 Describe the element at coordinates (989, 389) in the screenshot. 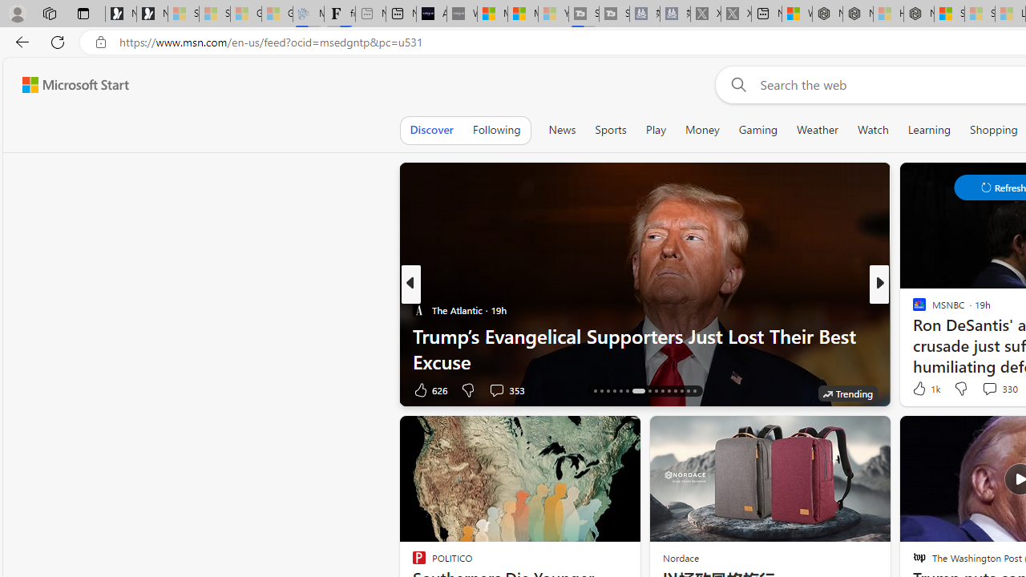

I see `View comments 330 Comment` at that location.